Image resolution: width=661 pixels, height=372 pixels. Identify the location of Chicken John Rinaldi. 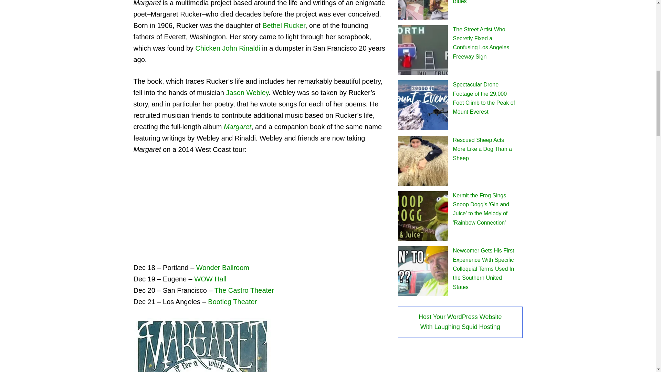
(228, 48).